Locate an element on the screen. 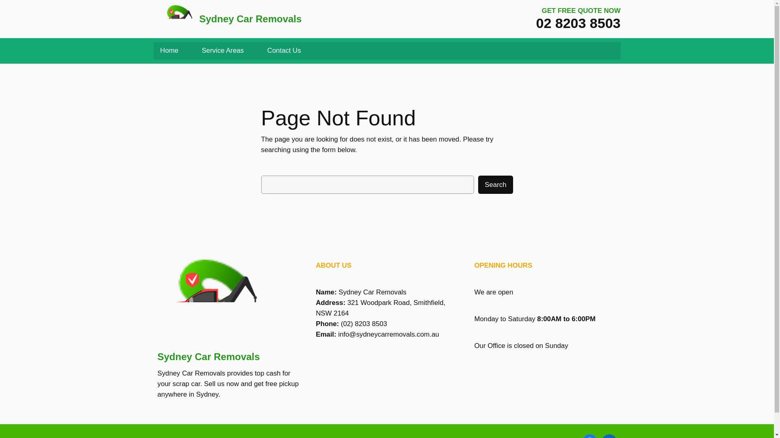 Image resolution: width=780 pixels, height=438 pixels. Search is located at coordinates (495, 185).